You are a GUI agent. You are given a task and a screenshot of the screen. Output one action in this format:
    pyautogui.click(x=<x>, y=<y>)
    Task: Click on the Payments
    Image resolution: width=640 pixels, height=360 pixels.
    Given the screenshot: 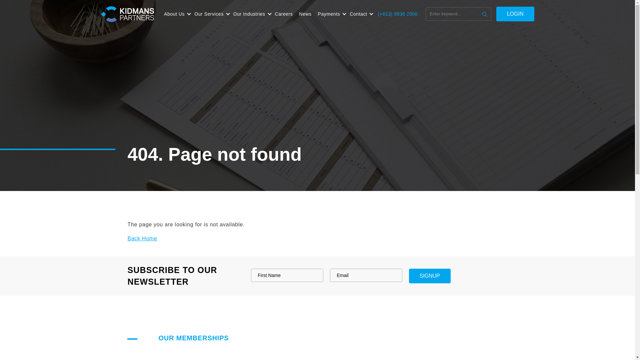 What is the action you would take?
    pyautogui.click(x=331, y=14)
    